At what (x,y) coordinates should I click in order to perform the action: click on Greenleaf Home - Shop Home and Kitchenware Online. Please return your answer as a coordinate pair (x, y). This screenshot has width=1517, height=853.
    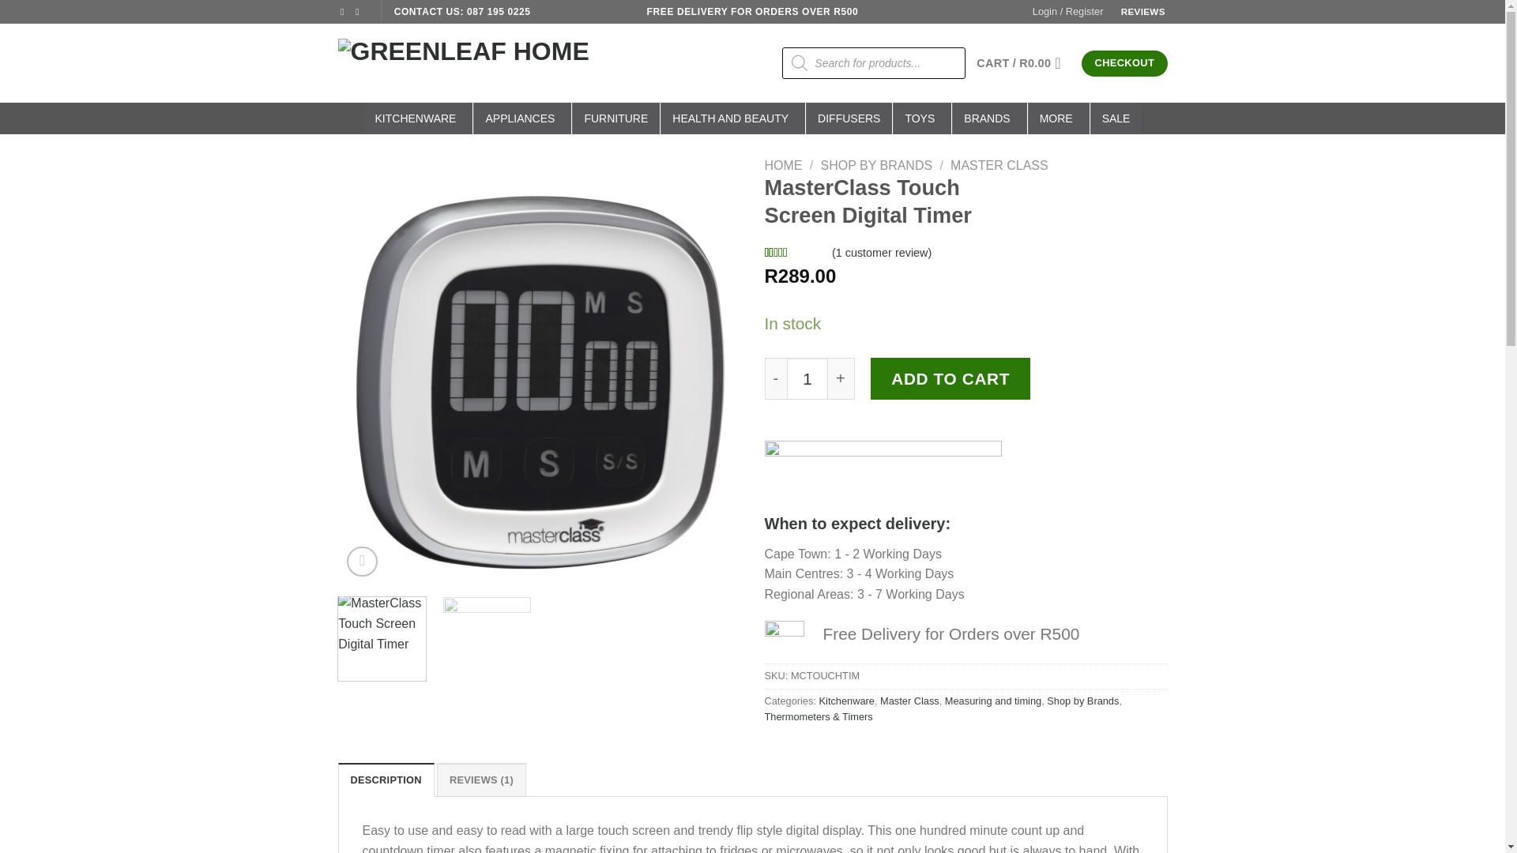
    Looking at the image, I should click on (496, 63).